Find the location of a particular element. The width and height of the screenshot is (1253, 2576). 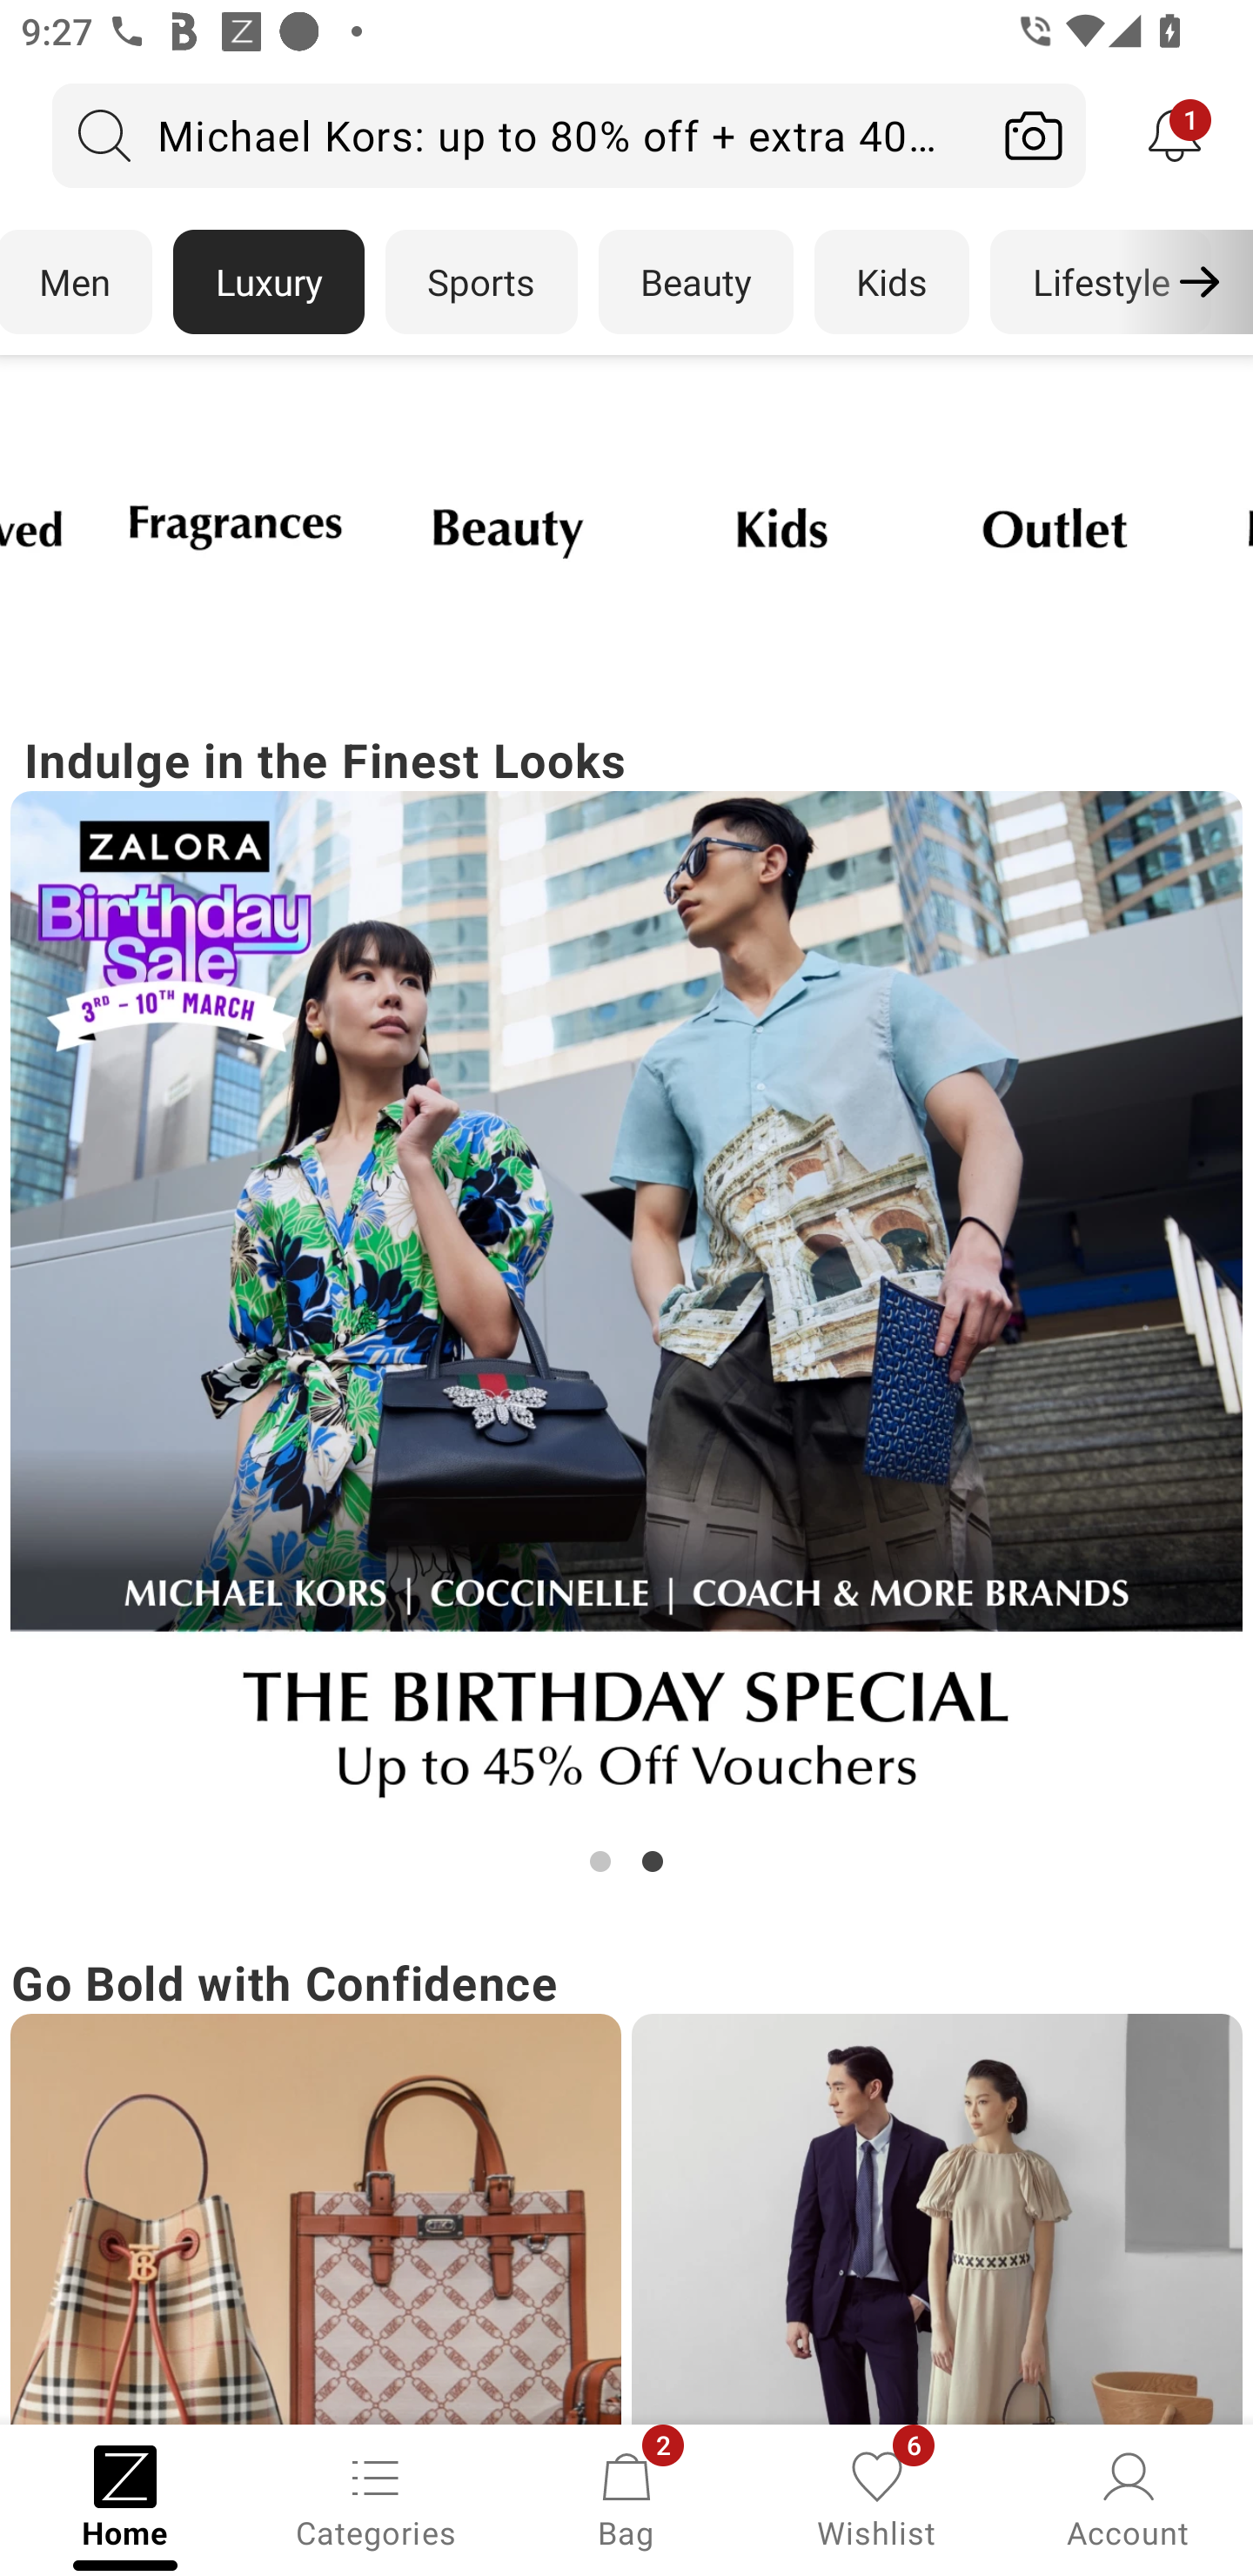

Lifestyle is located at coordinates (1100, 282).